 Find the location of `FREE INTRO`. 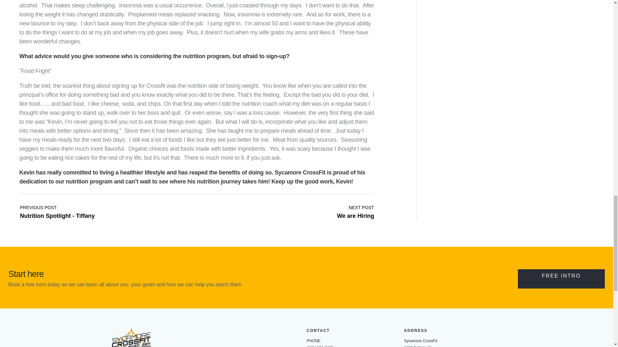

FREE INTRO is located at coordinates (355, 269).